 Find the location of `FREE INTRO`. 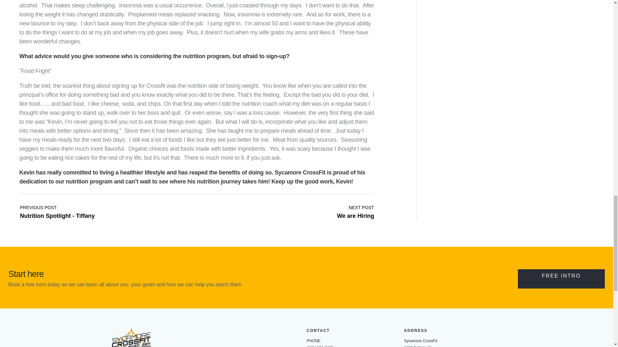

FREE INTRO is located at coordinates (355, 269).